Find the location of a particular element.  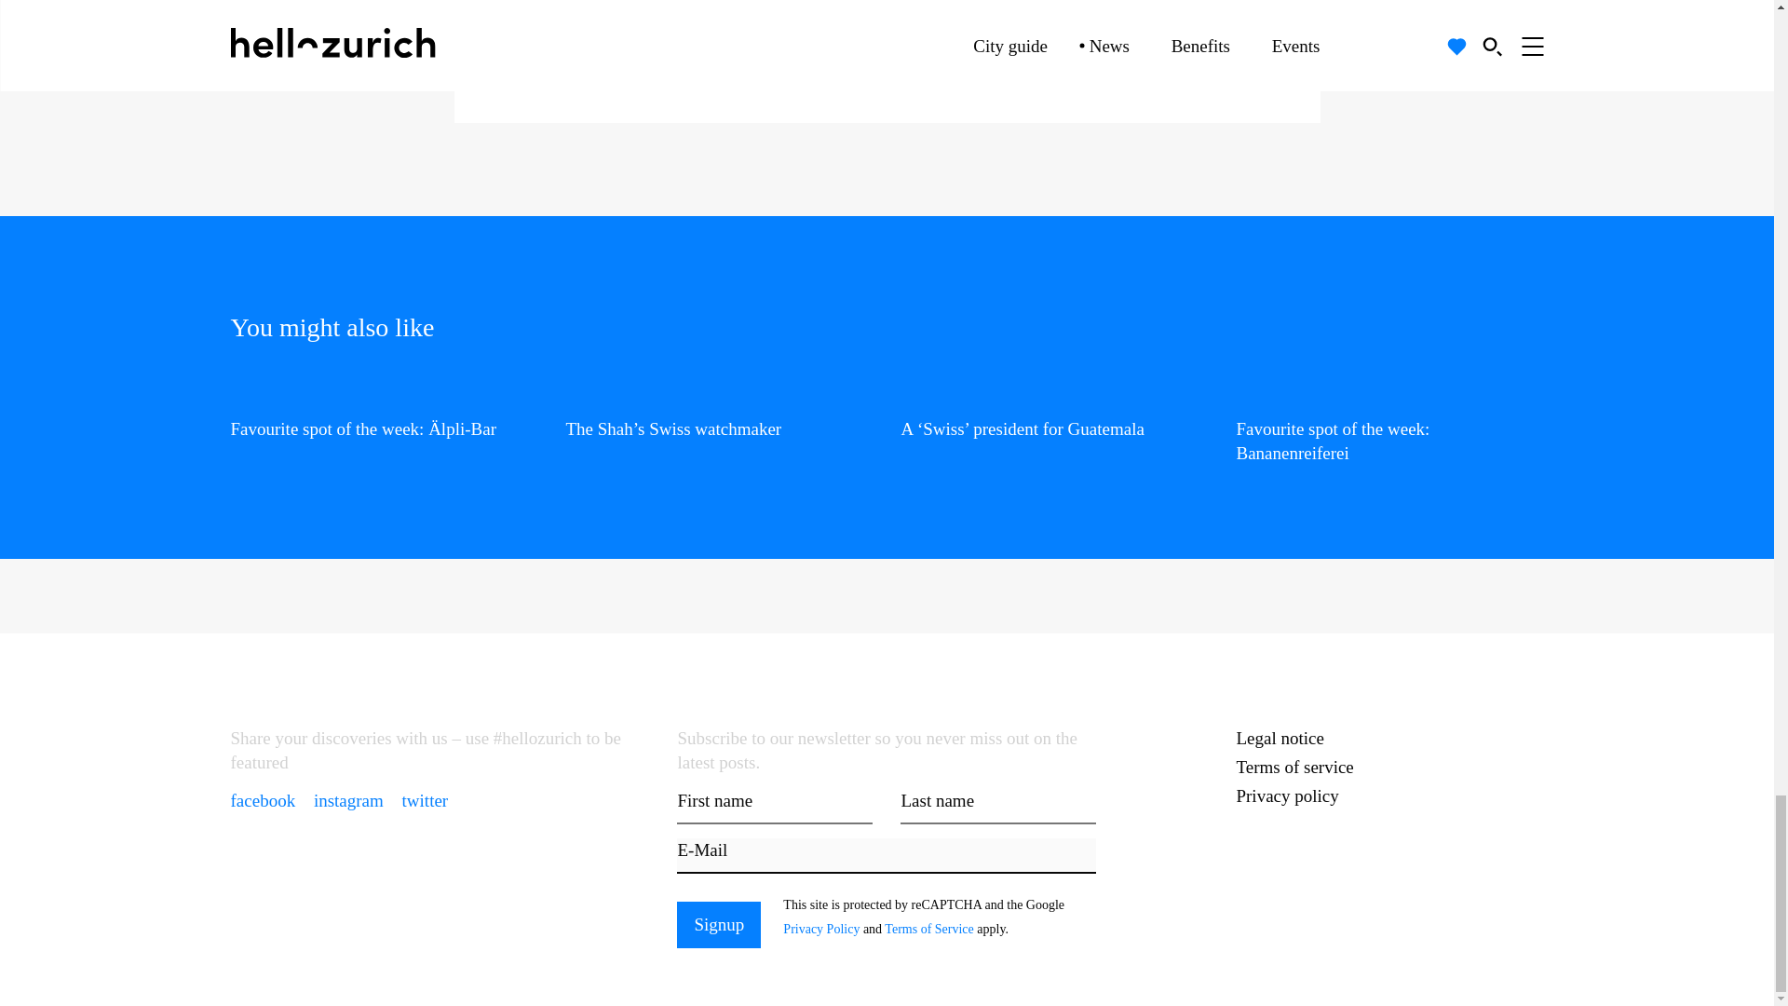

First name is located at coordinates (775, 806).